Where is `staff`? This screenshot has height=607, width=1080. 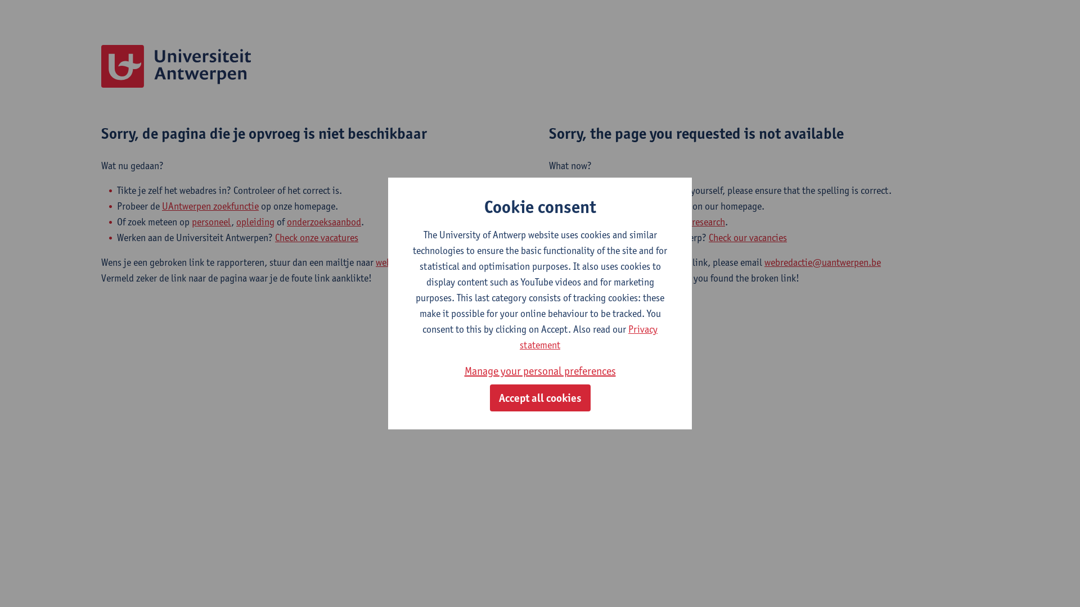
staff is located at coordinates (625, 222).